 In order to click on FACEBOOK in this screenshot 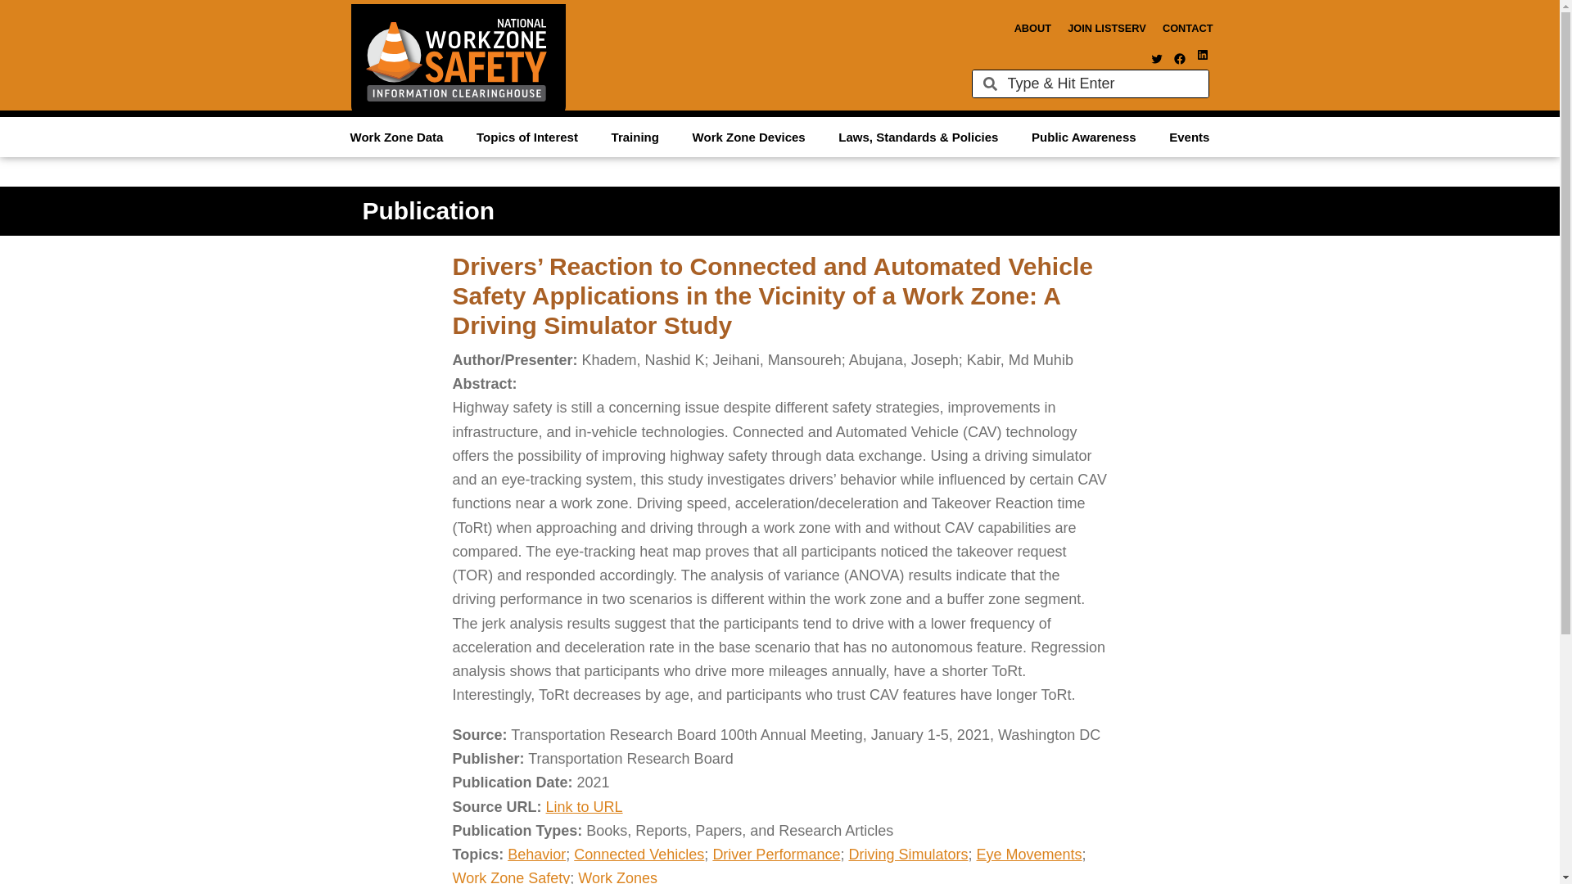, I will do `click(1179, 58)`.